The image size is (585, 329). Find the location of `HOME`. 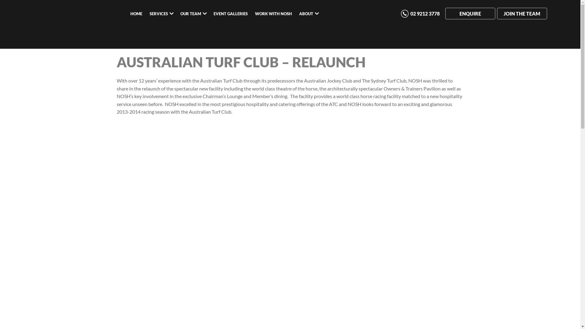

HOME is located at coordinates (136, 14).